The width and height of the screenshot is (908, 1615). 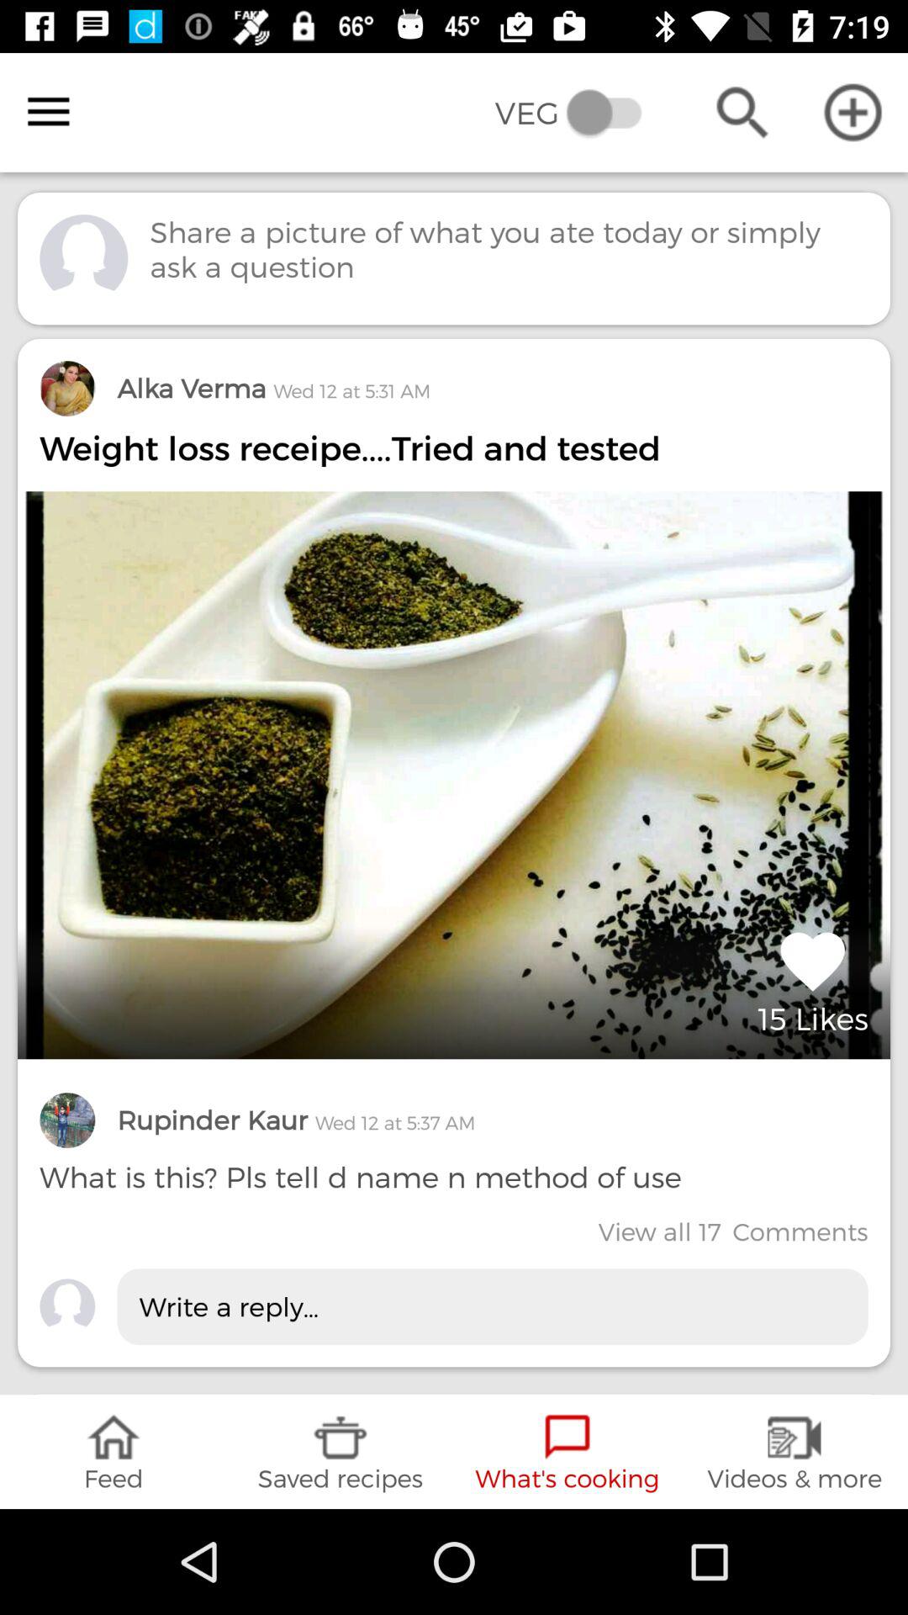 I want to click on open item next to the saved recipes icon, so click(x=113, y=1452).